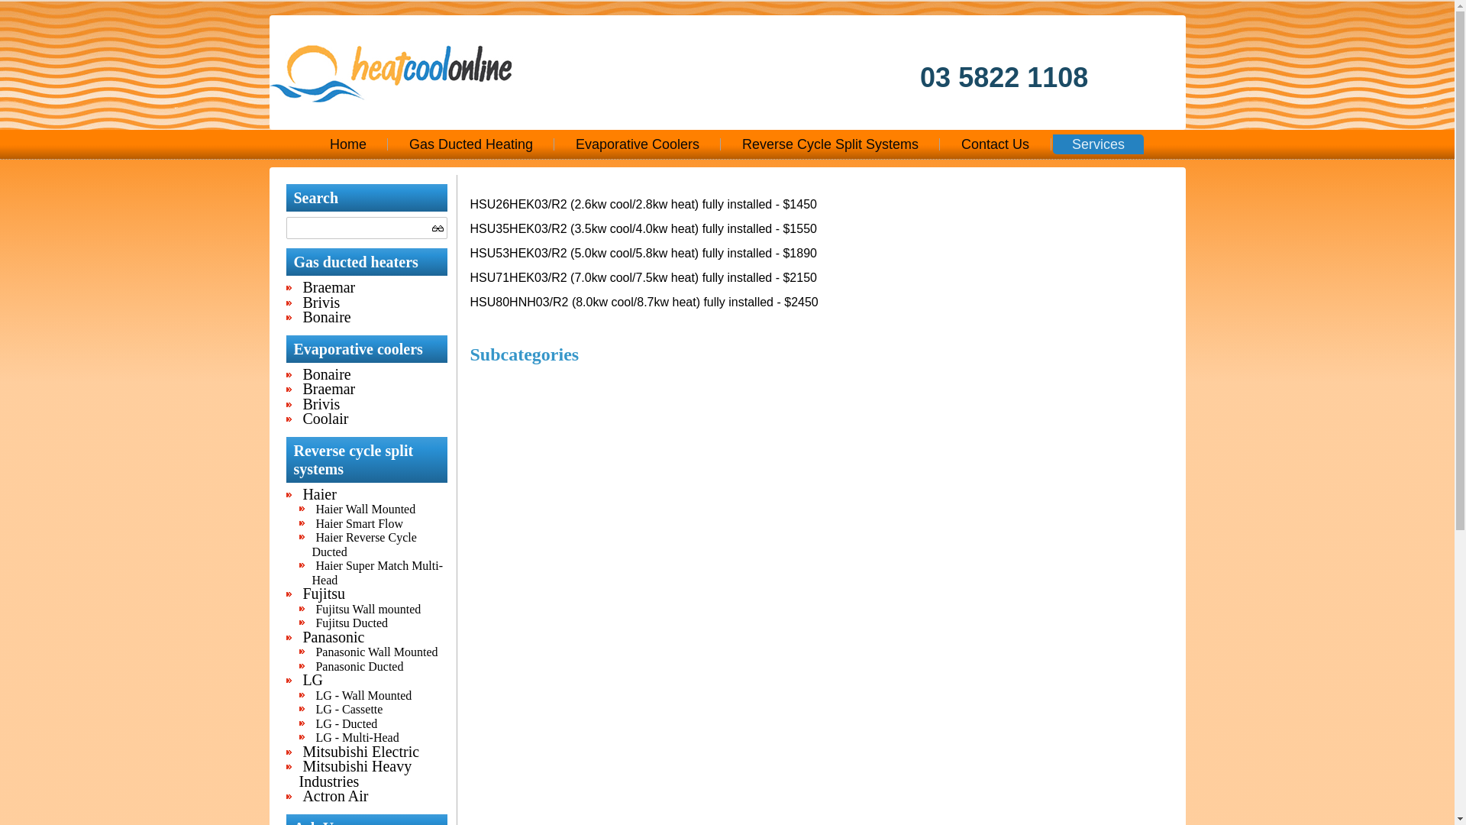 This screenshot has width=1466, height=825. Describe the element at coordinates (359, 522) in the screenshot. I see `Haier Smart Flow` at that location.